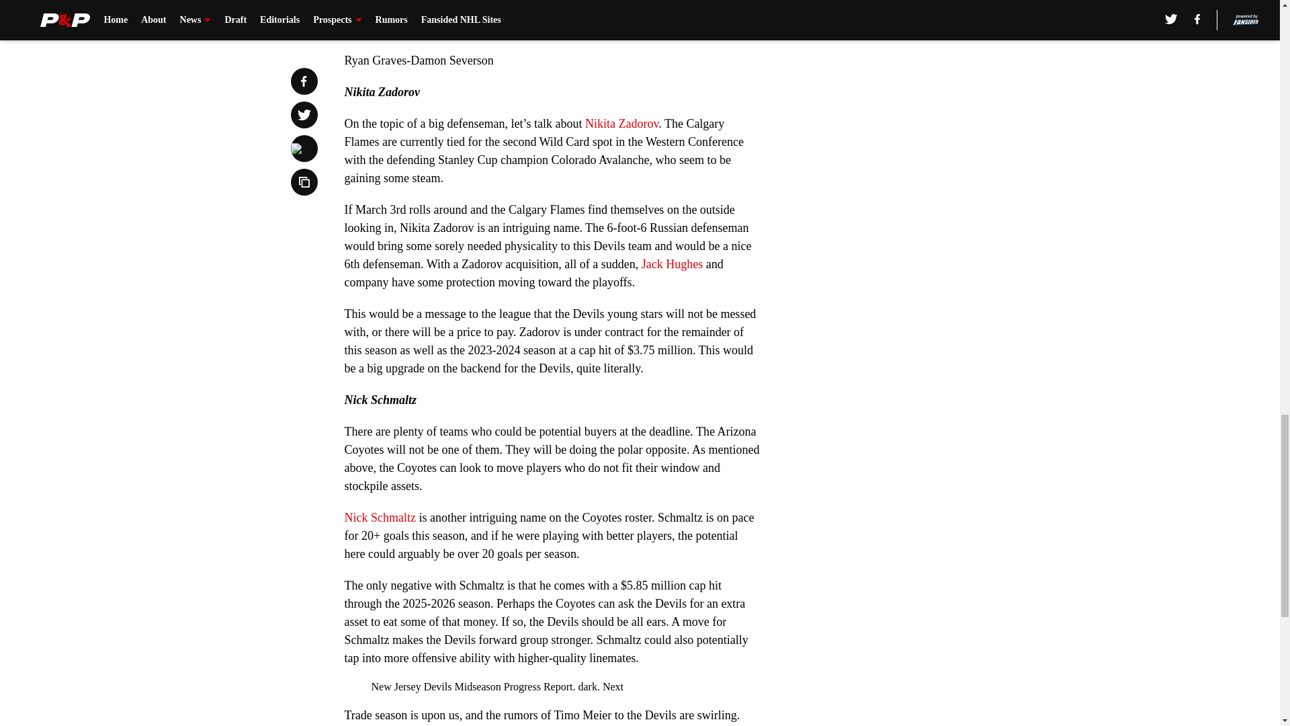  What do you see at coordinates (621, 124) in the screenshot?
I see `Nikita Zadorov` at bounding box center [621, 124].